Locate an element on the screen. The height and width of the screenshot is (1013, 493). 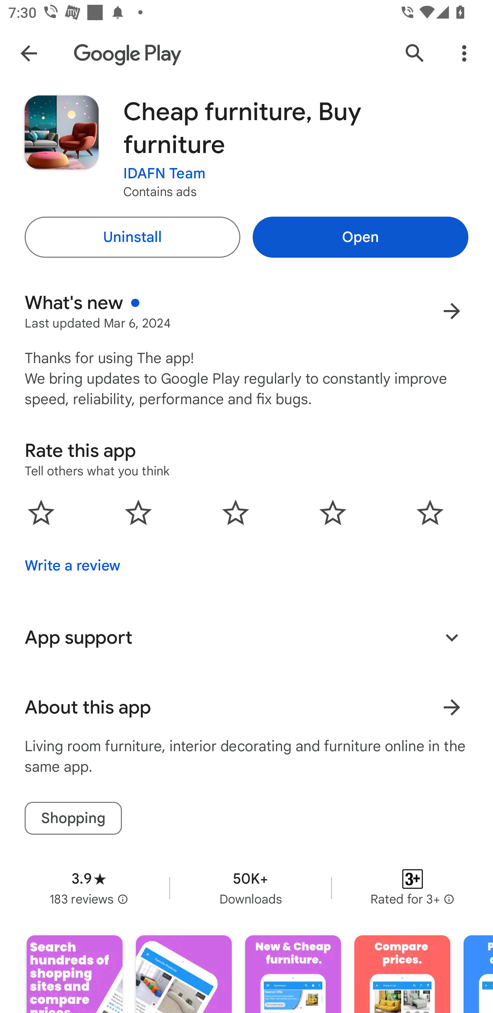
Open is located at coordinates (360, 237).